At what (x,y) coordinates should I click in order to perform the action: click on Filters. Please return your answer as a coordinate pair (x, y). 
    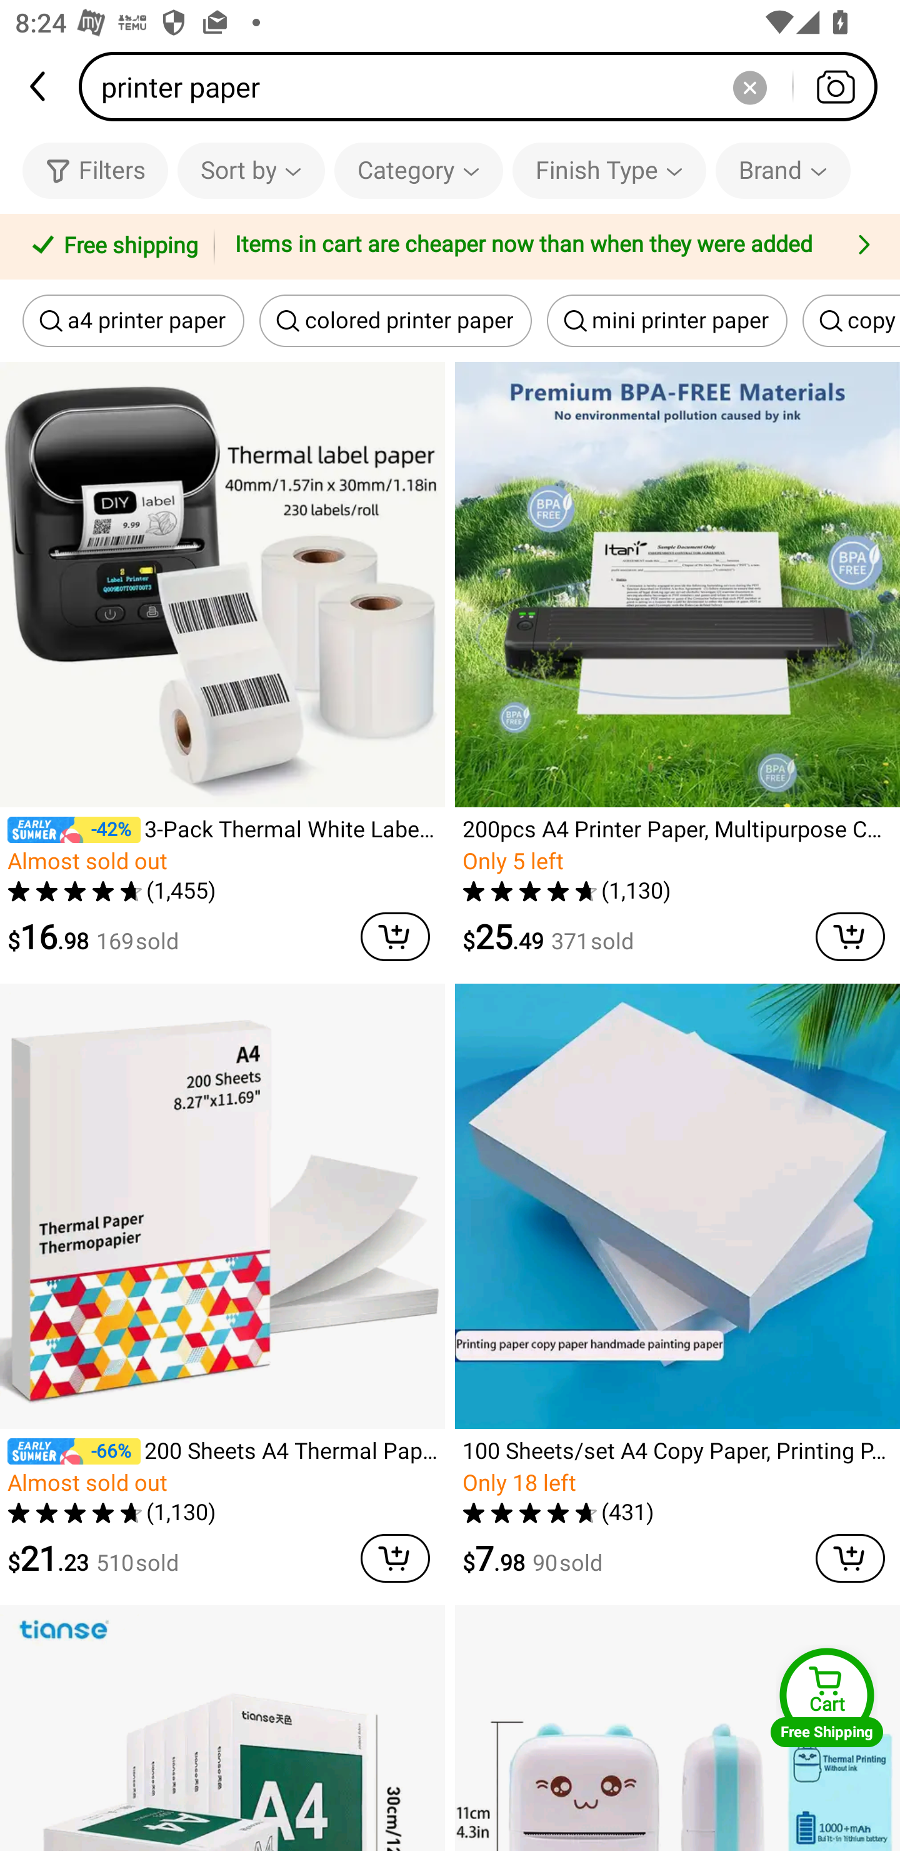
    Looking at the image, I should click on (95, 170).